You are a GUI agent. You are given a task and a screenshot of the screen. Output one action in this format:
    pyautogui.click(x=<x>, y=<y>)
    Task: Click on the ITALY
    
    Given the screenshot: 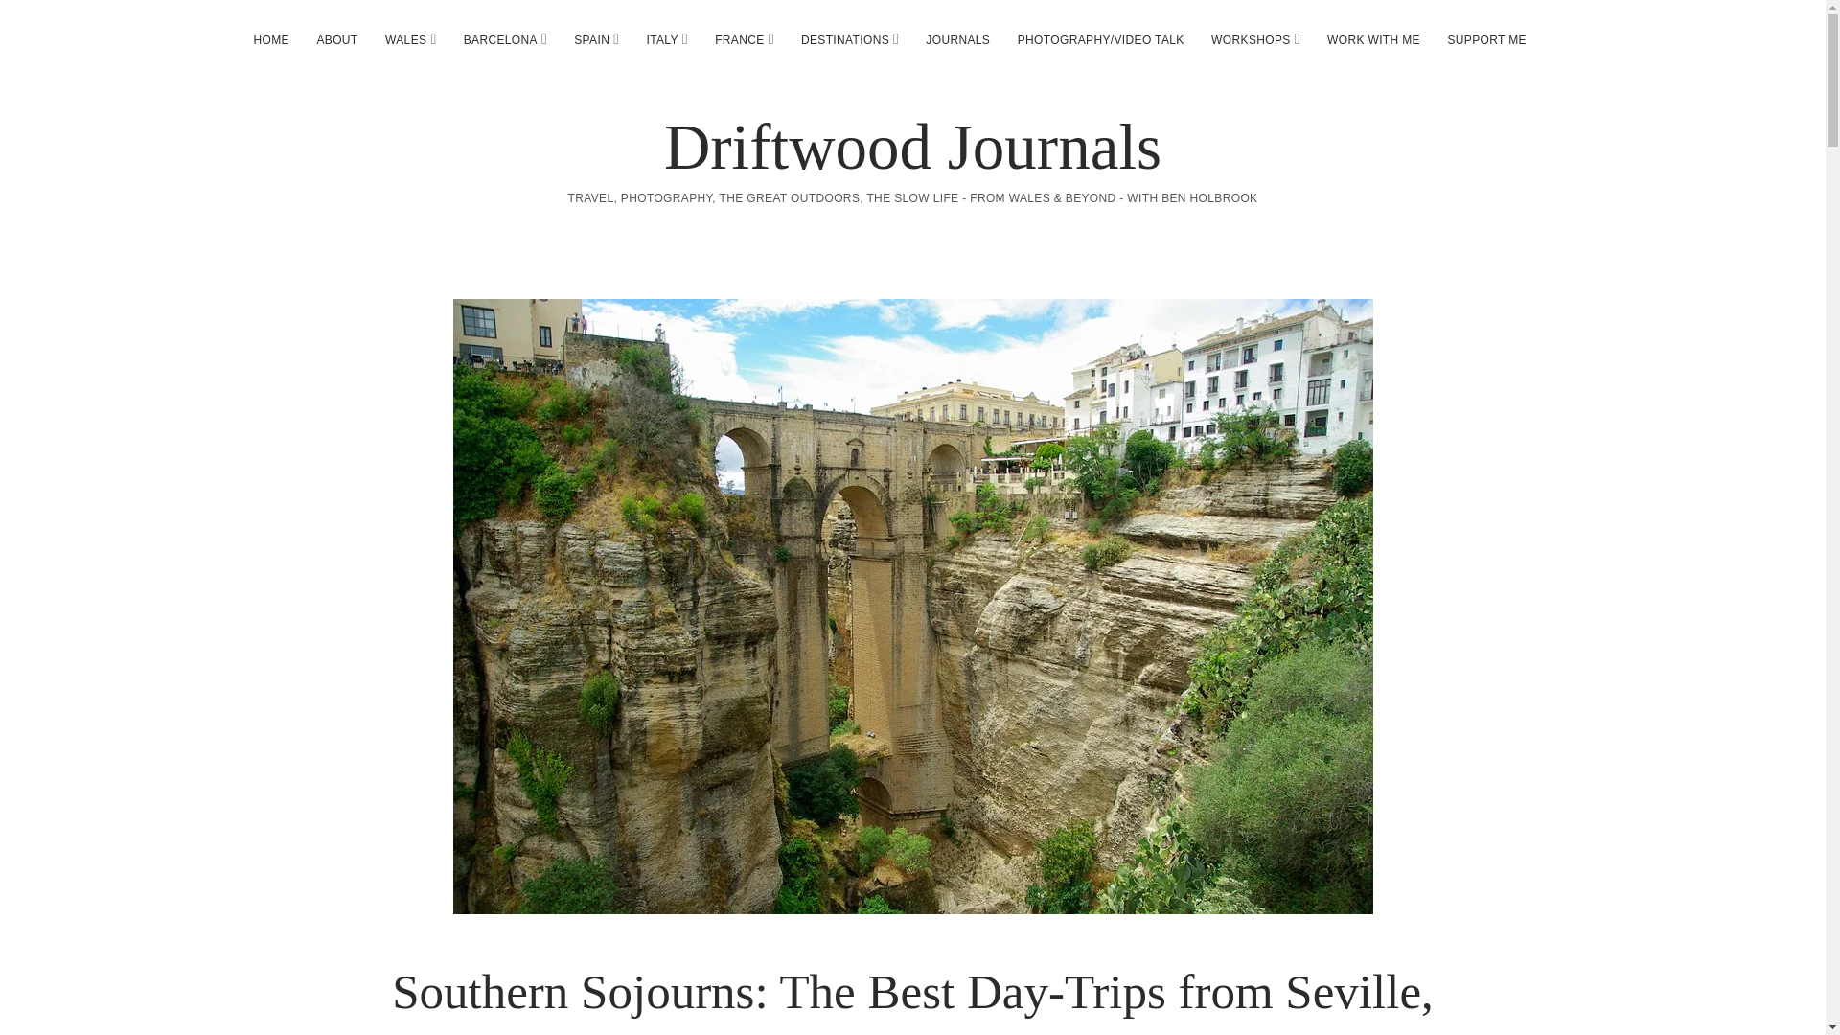 What is the action you would take?
    pyautogui.click(x=661, y=40)
    